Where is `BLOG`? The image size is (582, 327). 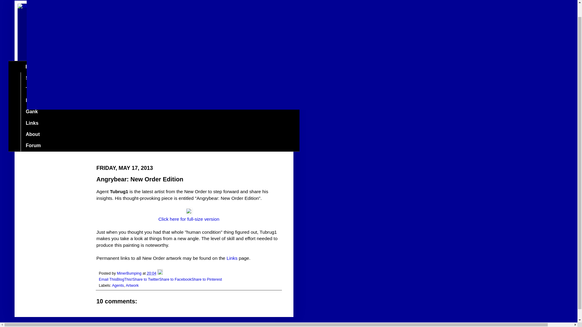
BLOG is located at coordinates (32, 67).